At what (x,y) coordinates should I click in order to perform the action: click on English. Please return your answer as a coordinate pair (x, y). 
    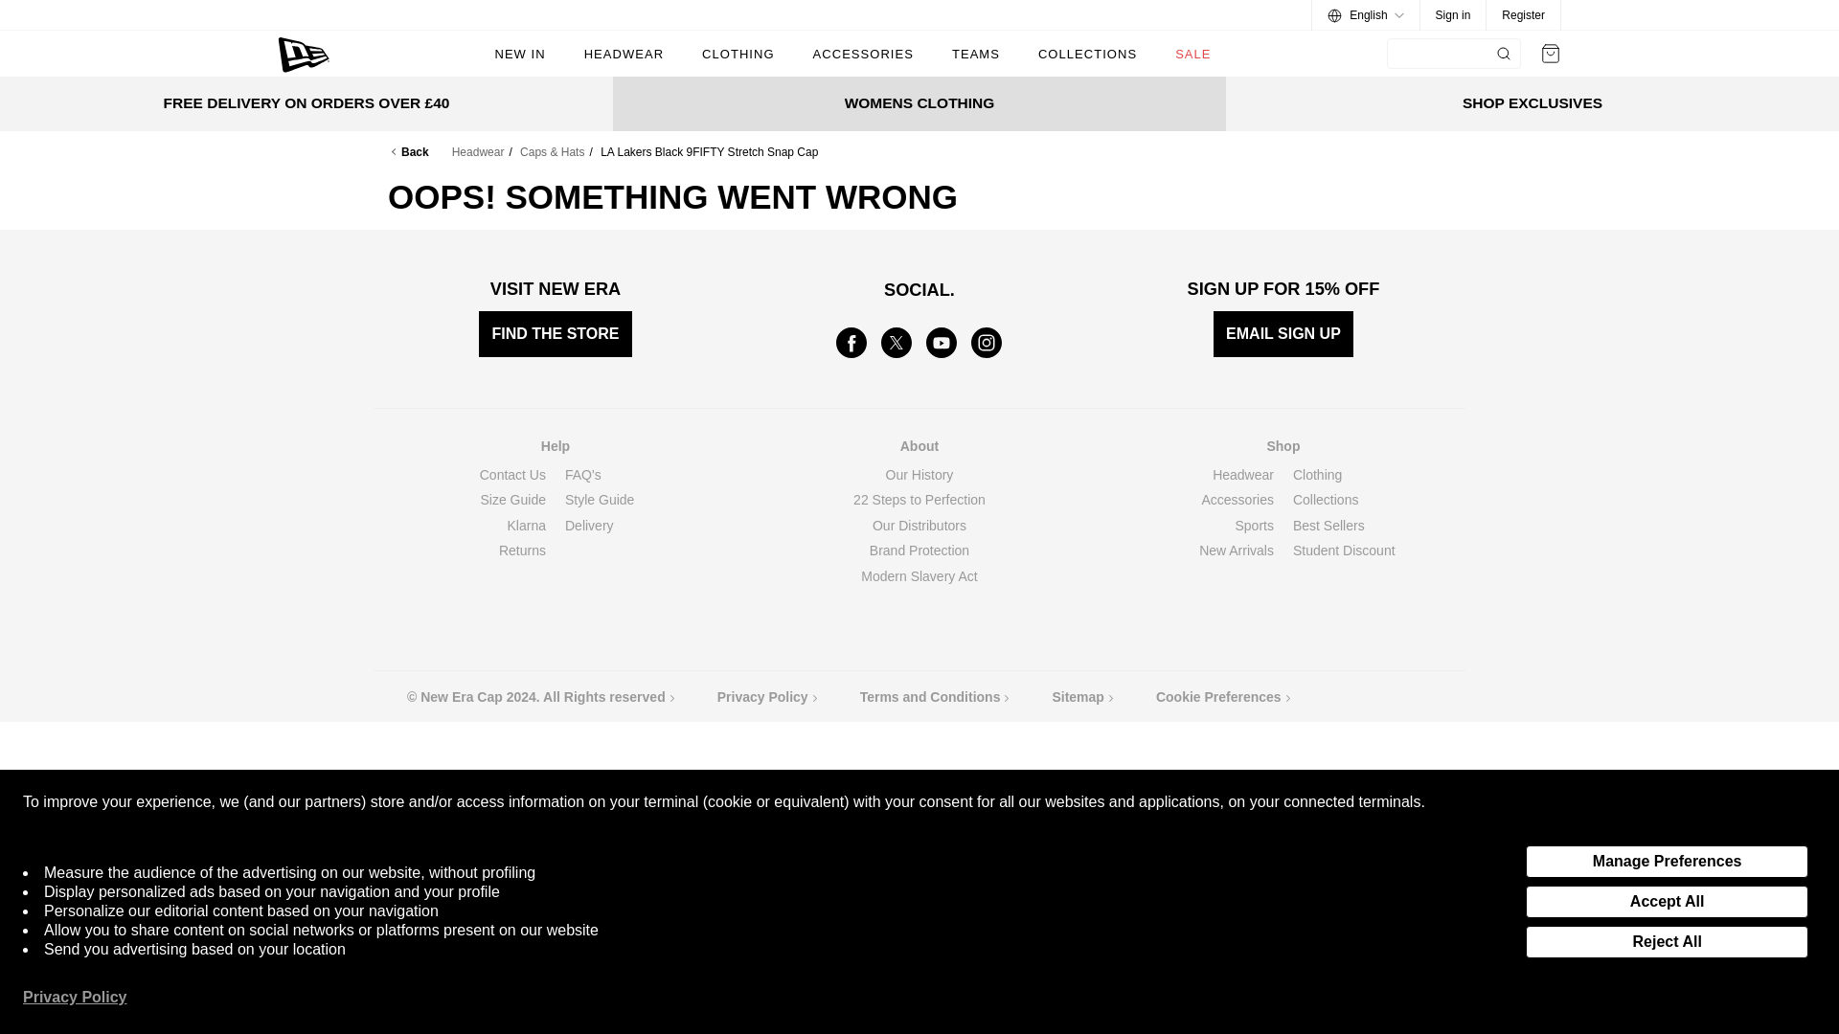
    Looking at the image, I should click on (1365, 15).